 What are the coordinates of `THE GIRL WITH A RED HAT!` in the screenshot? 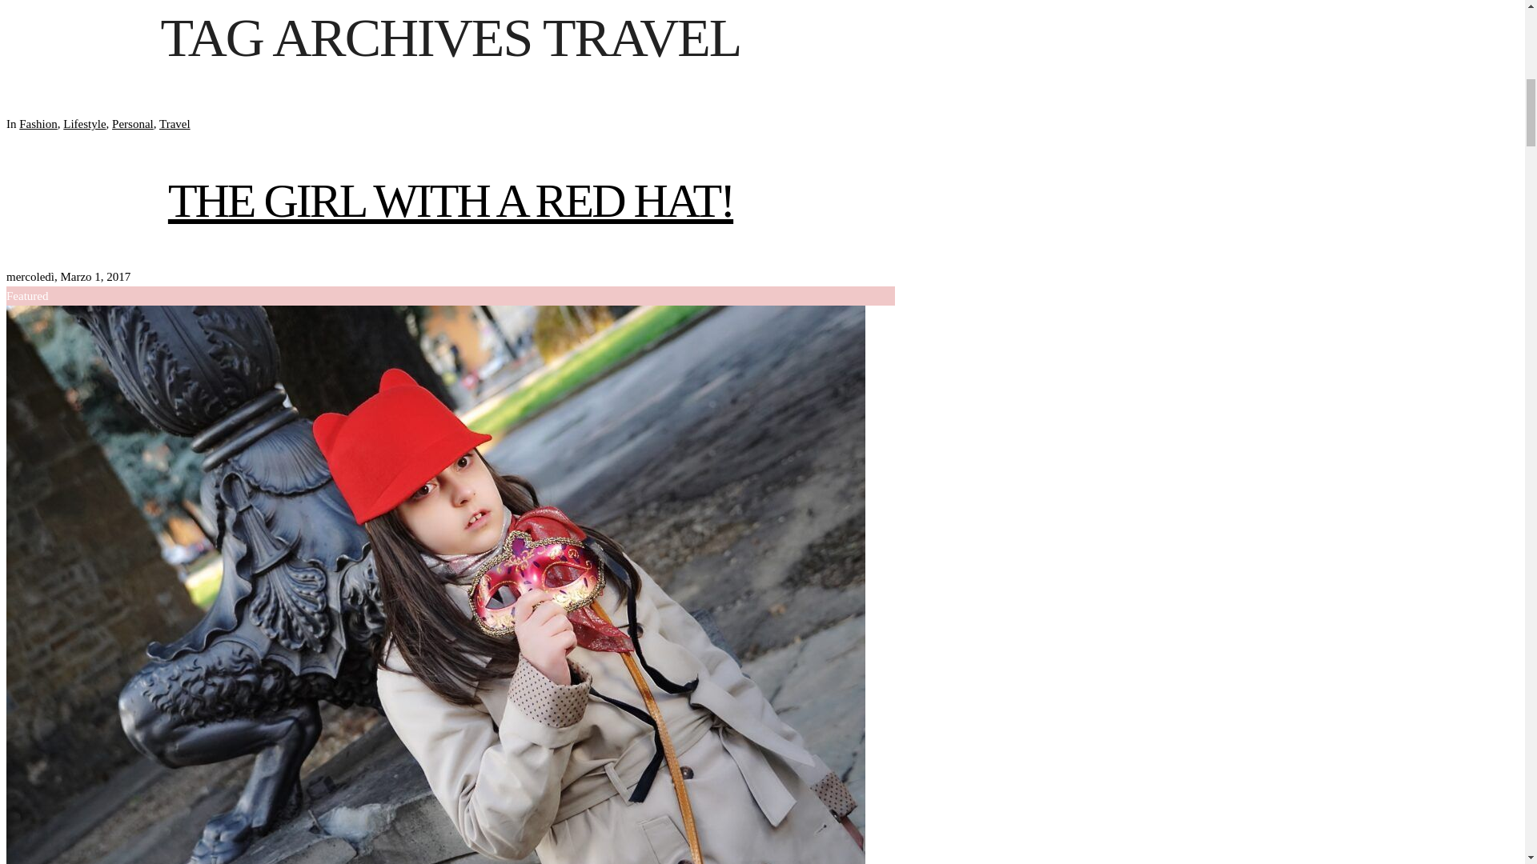 It's located at (450, 201).